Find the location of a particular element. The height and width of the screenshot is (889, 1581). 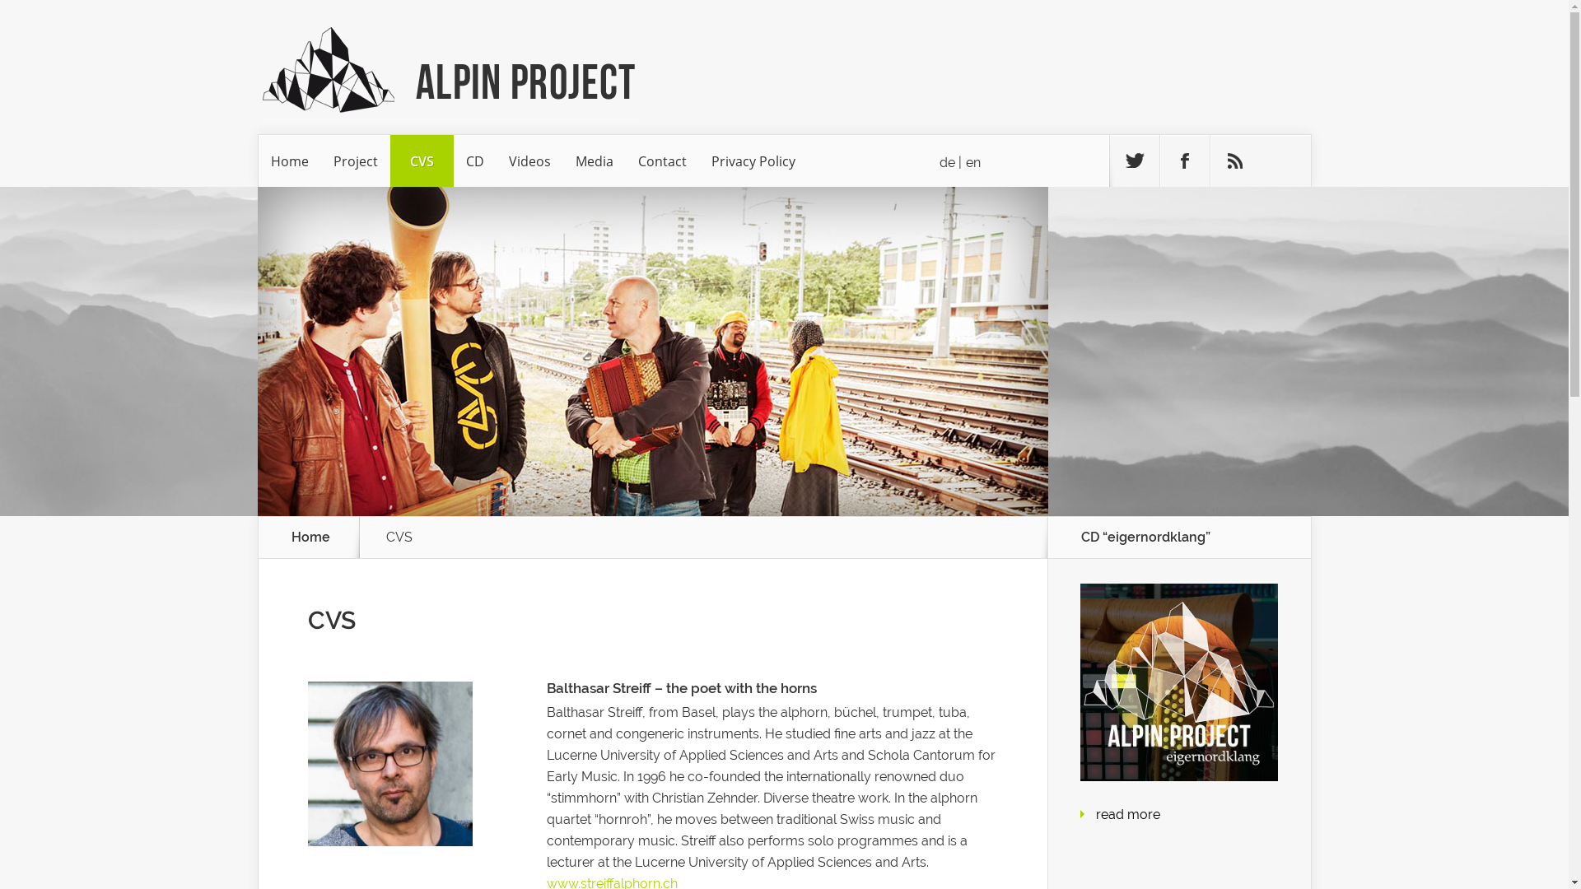

CD is located at coordinates (474, 161).